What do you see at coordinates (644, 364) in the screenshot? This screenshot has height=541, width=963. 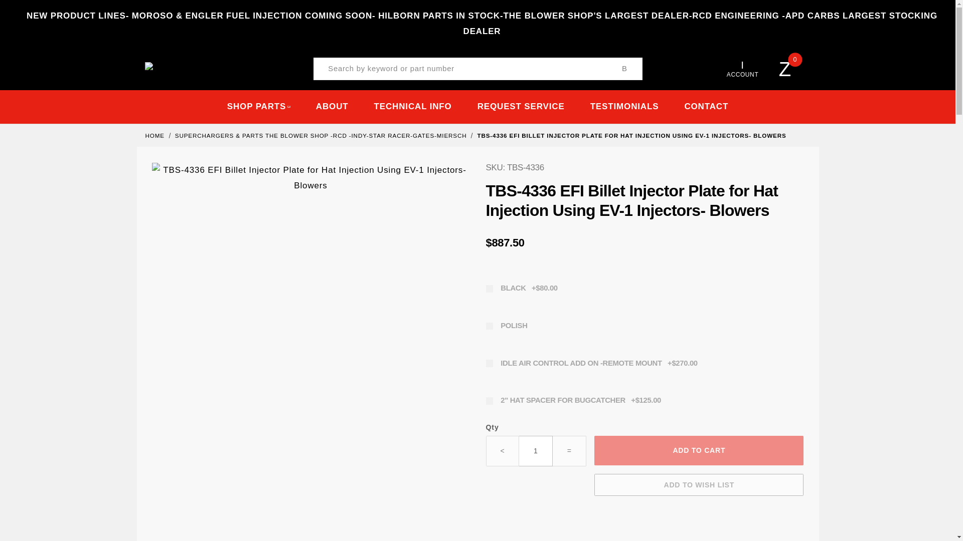 I see `IDLE AIR CONTROL ADD ON  -REMOTE MOUNT` at bounding box center [644, 364].